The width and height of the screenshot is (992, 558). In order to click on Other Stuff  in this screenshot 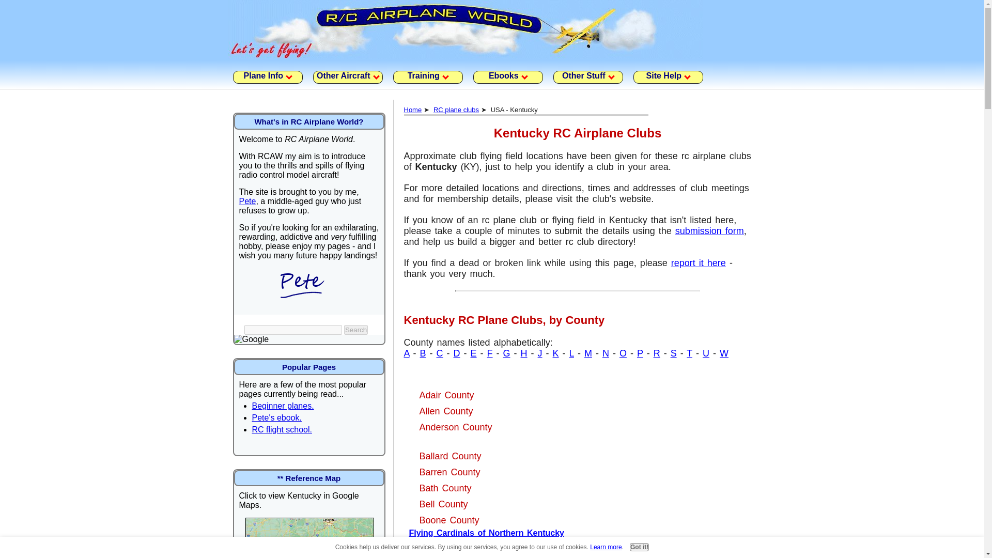, I will do `click(587, 78)`.